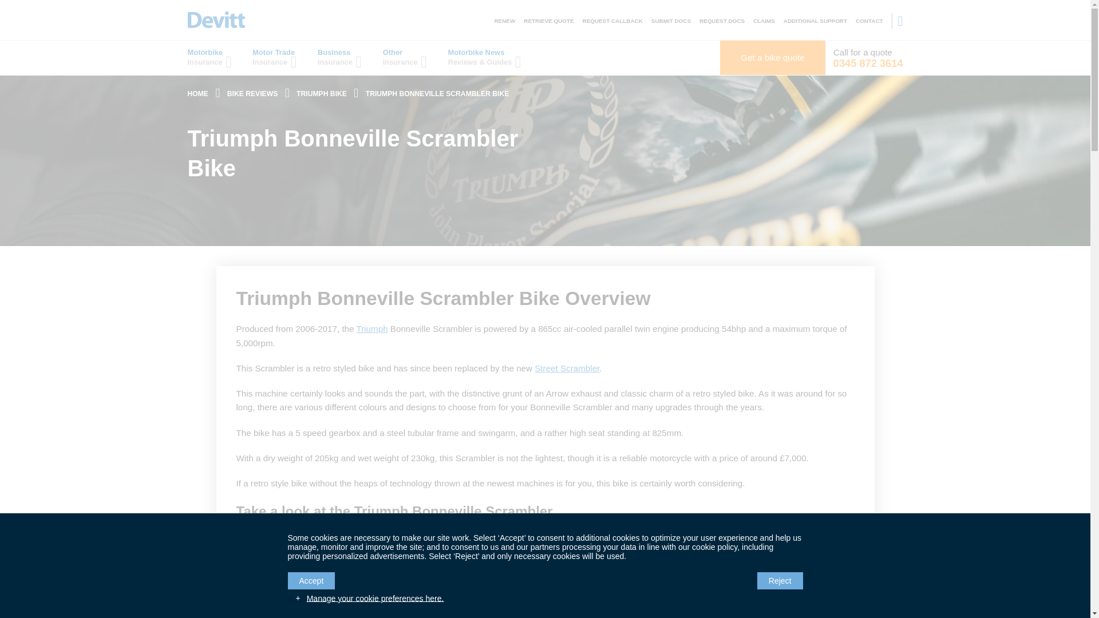  I want to click on CONTACT, so click(869, 21).